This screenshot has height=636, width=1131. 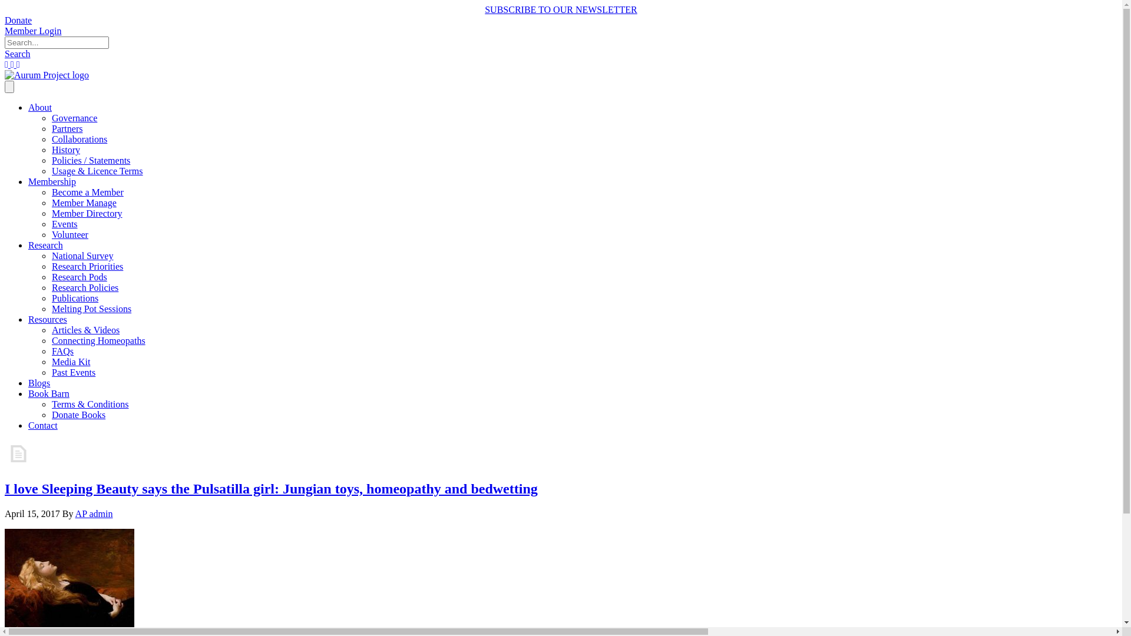 I want to click on Policies / Statements, so click(x=91, y=160).